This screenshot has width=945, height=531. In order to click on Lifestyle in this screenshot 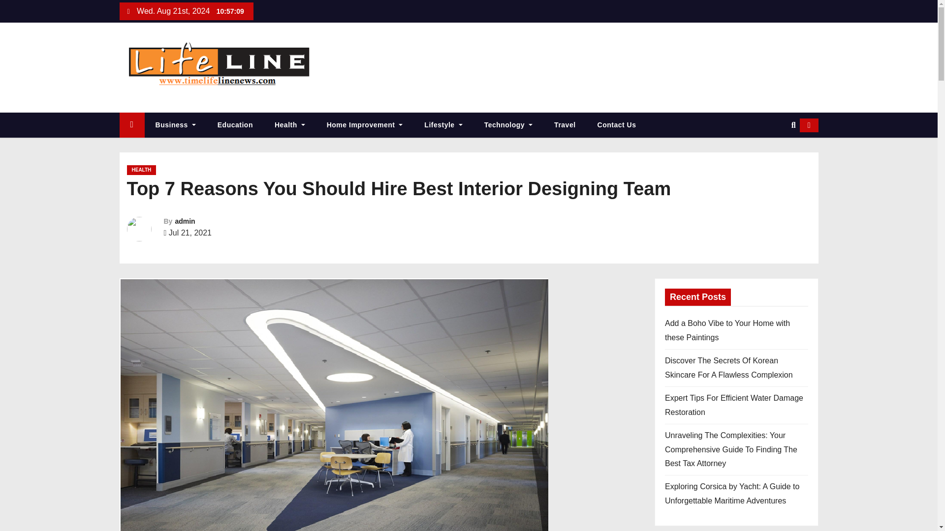, I will do `click(443, 125)`.